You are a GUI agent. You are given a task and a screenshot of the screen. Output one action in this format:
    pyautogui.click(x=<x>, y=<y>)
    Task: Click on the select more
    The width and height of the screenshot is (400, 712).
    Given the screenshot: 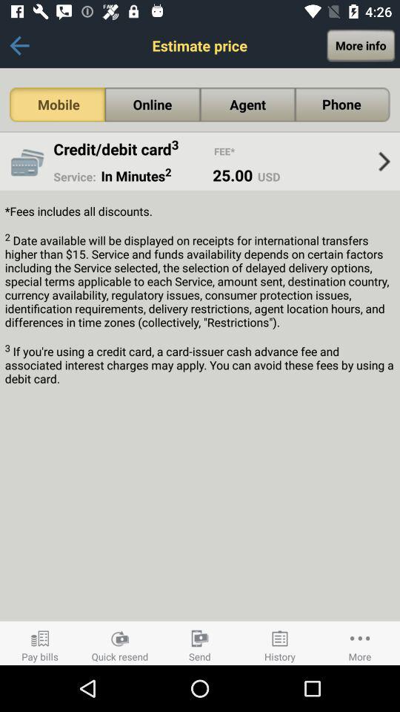 What is the action you would take?
    pyautogui.click(x=360, y=643)
    